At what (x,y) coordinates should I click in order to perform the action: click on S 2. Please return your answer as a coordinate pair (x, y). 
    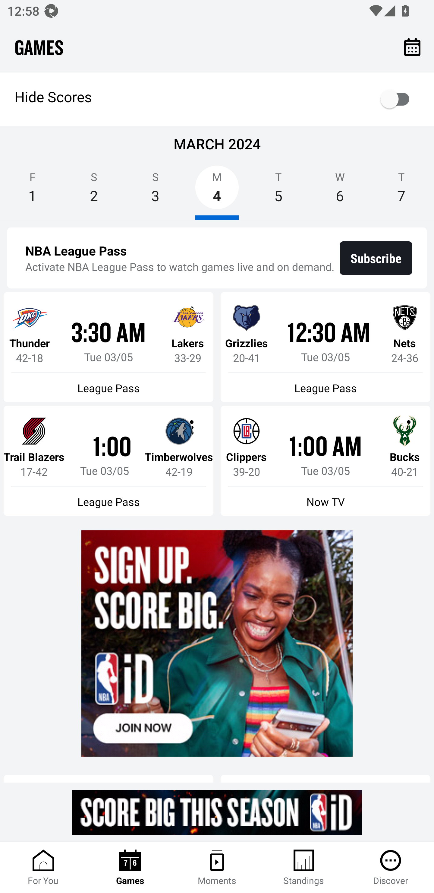
    Looking at the image, I should click on (94, 191).